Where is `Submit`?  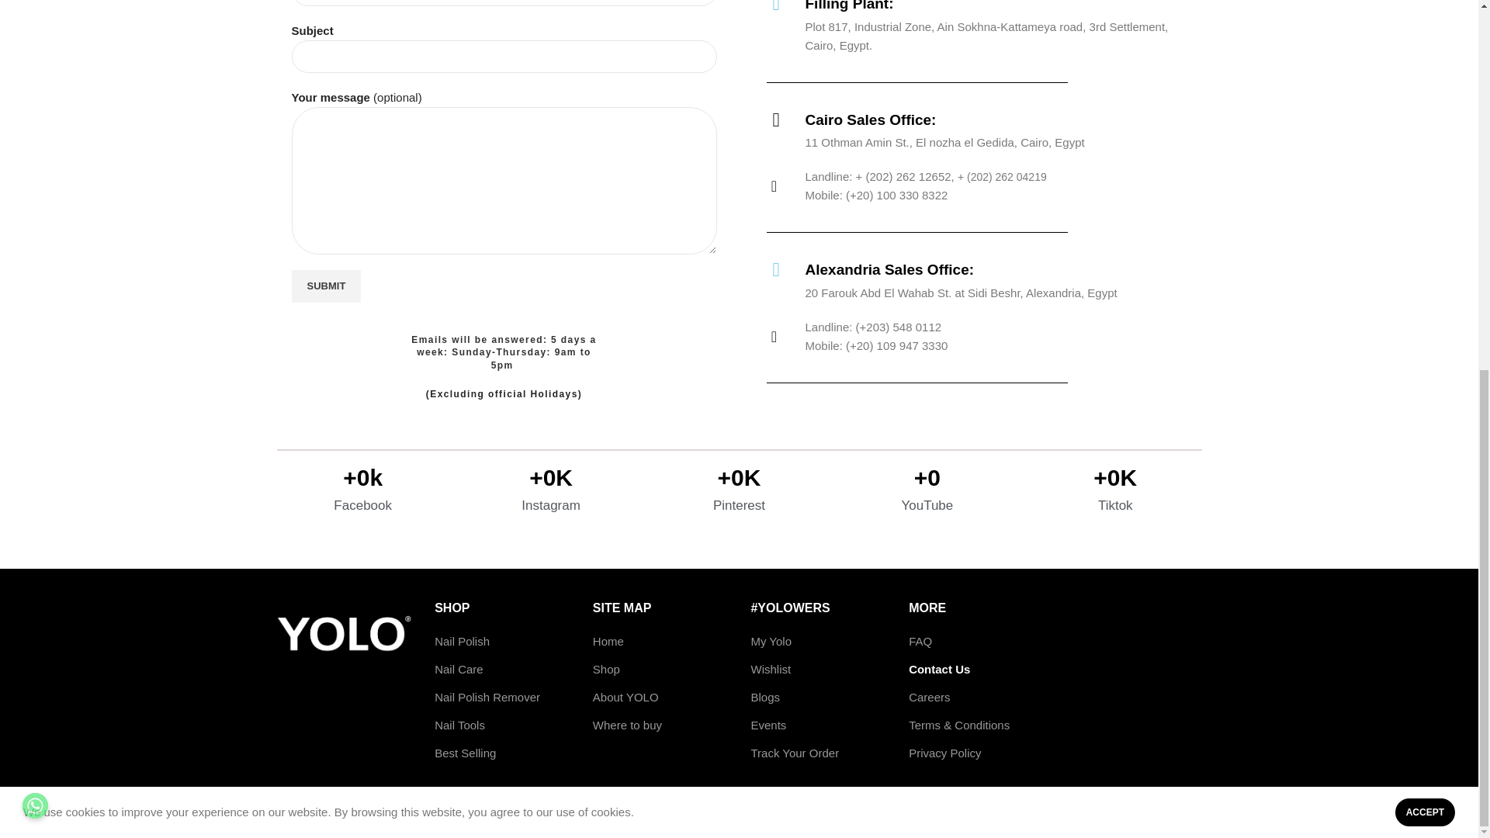
Submit is located at coordinates (327, 286).